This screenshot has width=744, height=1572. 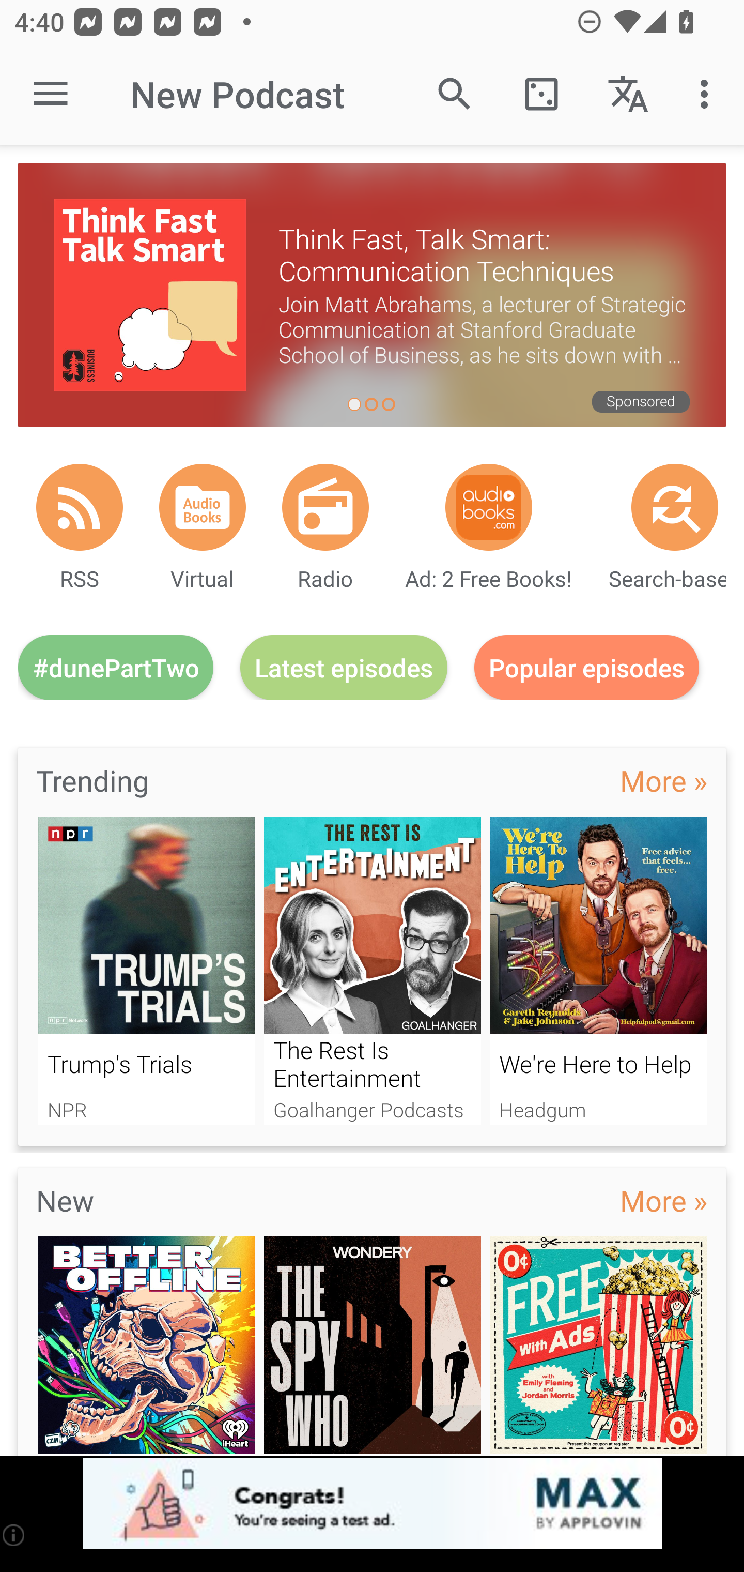 I want to click on (i), so click(x=14, y=1535).